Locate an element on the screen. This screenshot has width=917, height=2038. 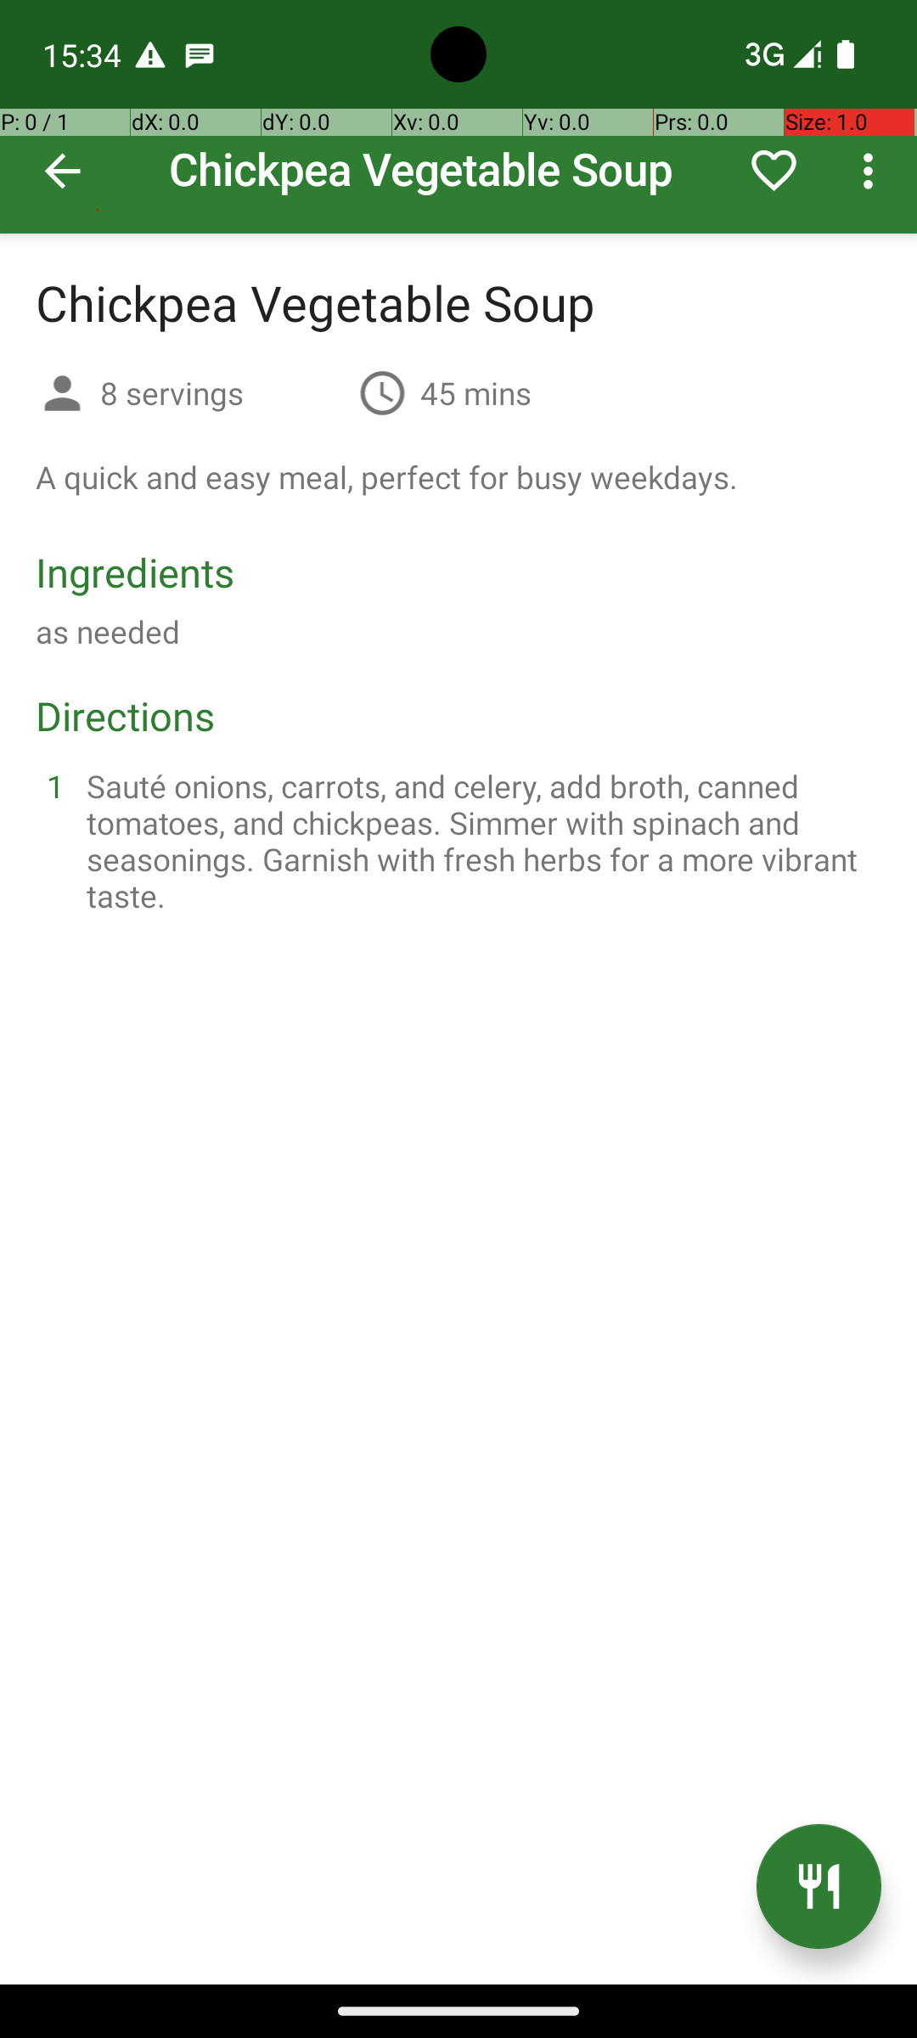
as needed is located at coordinates (108, 632).